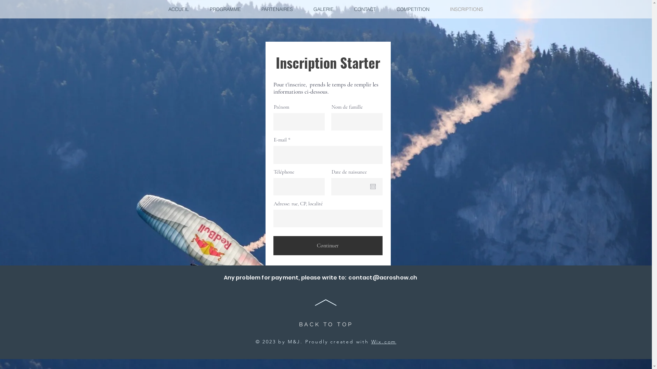 Image resolution: width=657 pixels, height=369 pixels. What do you see at coordinates (383, 277) in the screenshot?
I see `contact@acroshow.ch` at bounding box center [383, 277].